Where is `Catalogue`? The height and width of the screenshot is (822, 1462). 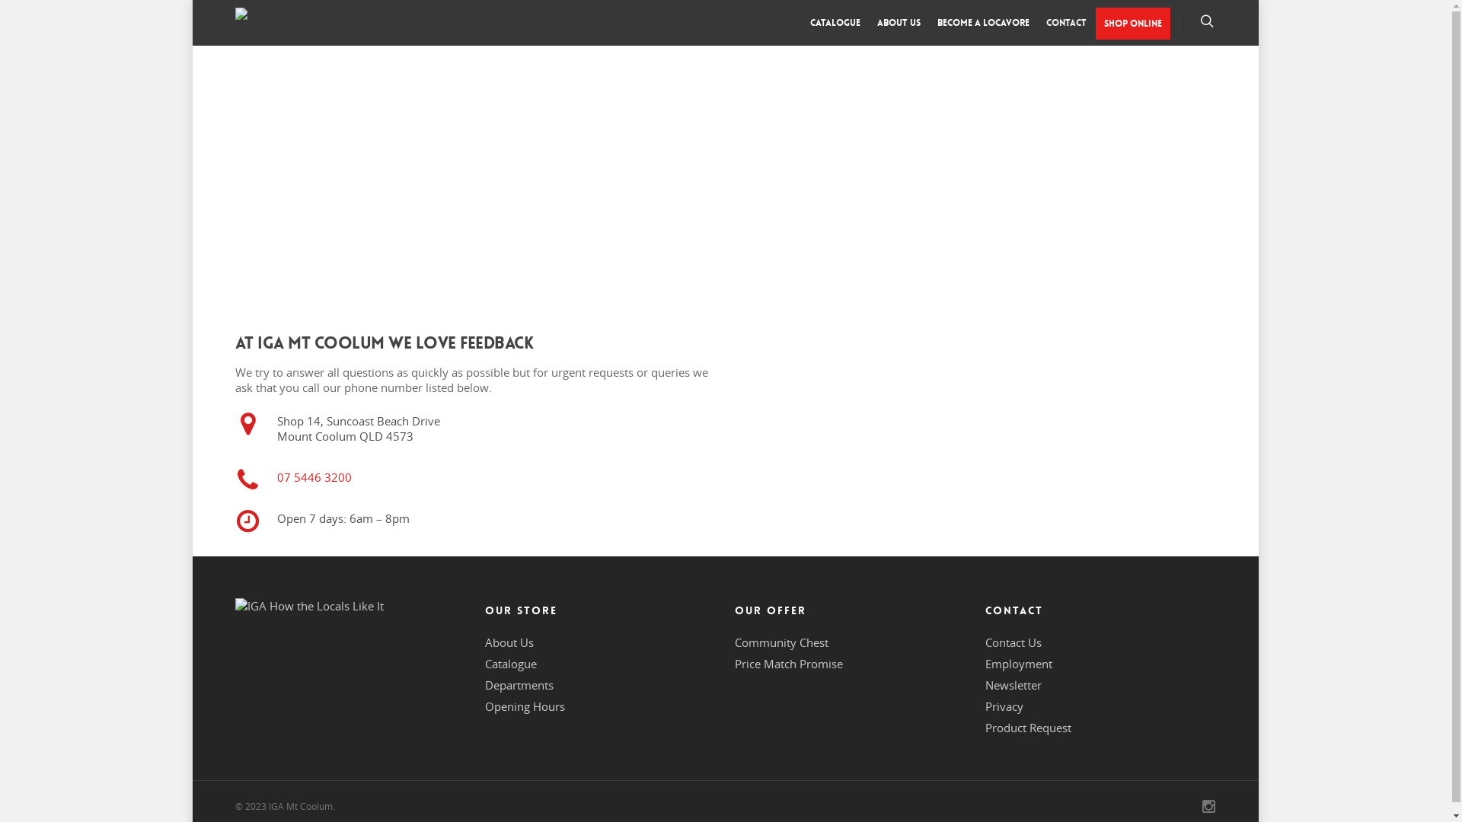
Catalogue is located at coordinates (835, 27).